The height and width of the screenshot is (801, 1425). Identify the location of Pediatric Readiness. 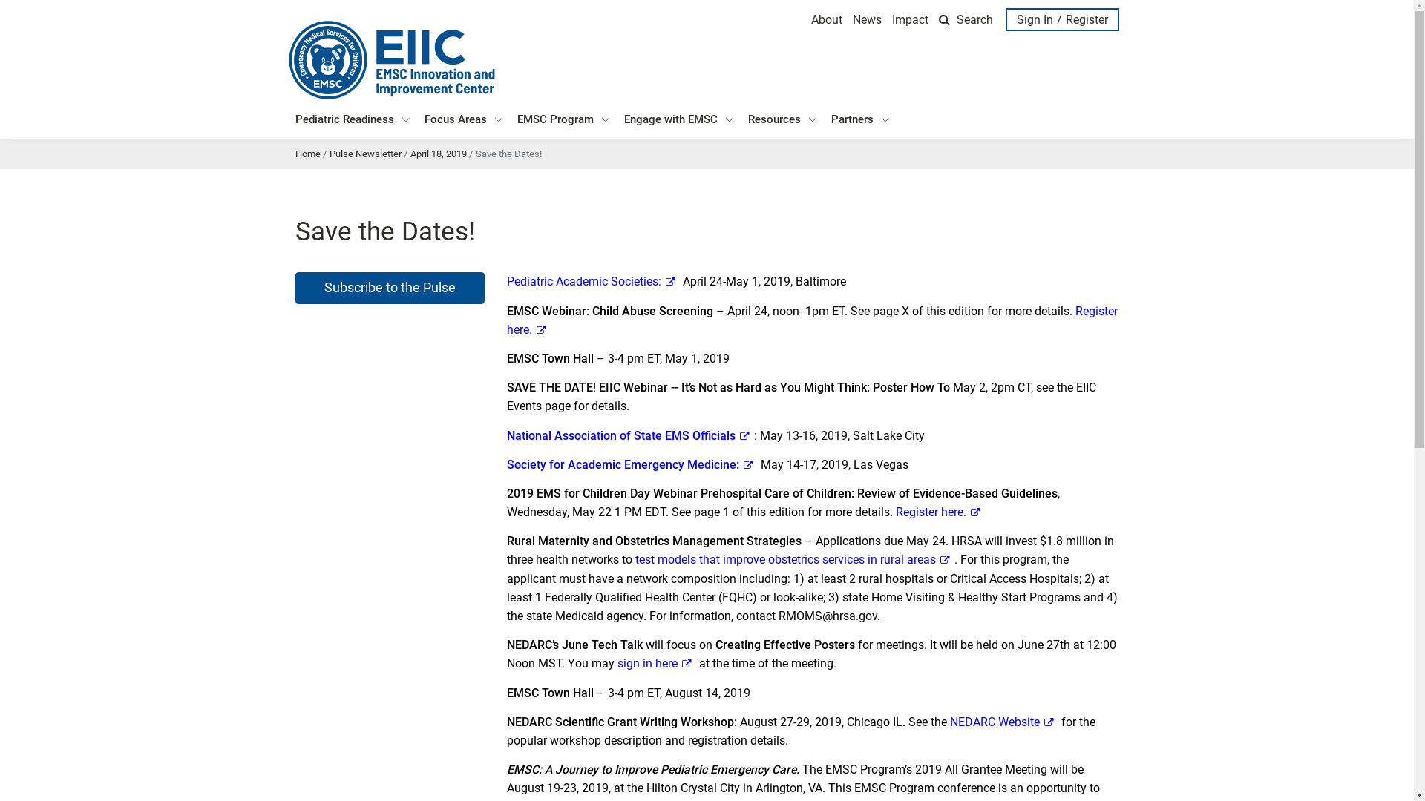
(353, 120).